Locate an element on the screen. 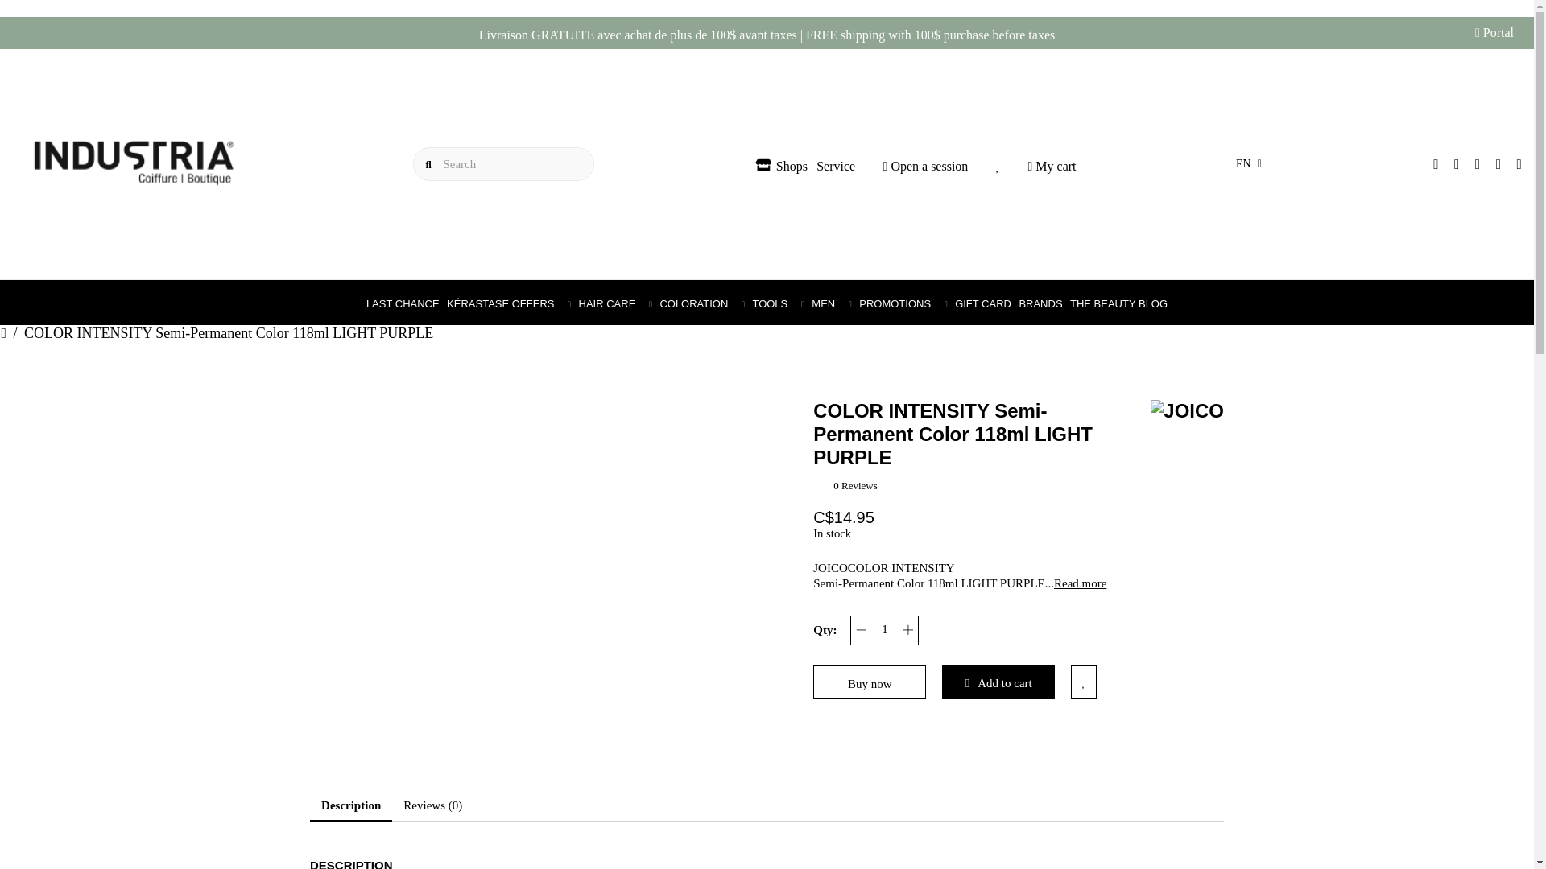  HAIR CARE is located at coordinates (615, 303).